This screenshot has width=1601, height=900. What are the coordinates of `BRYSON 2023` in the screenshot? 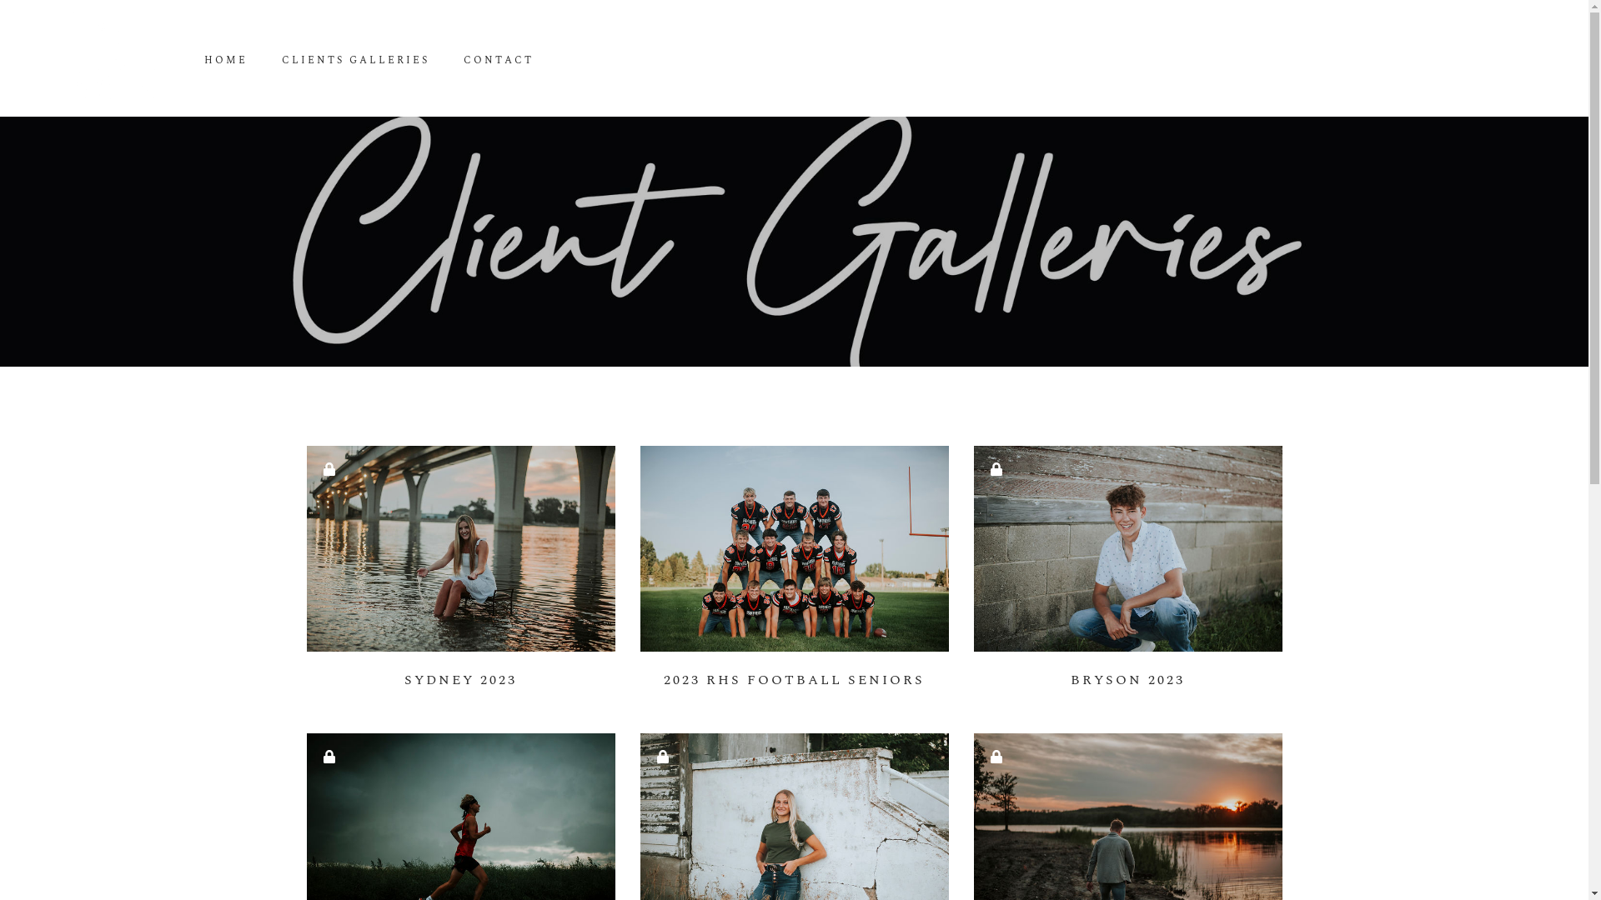 It's located at (1128, 577).